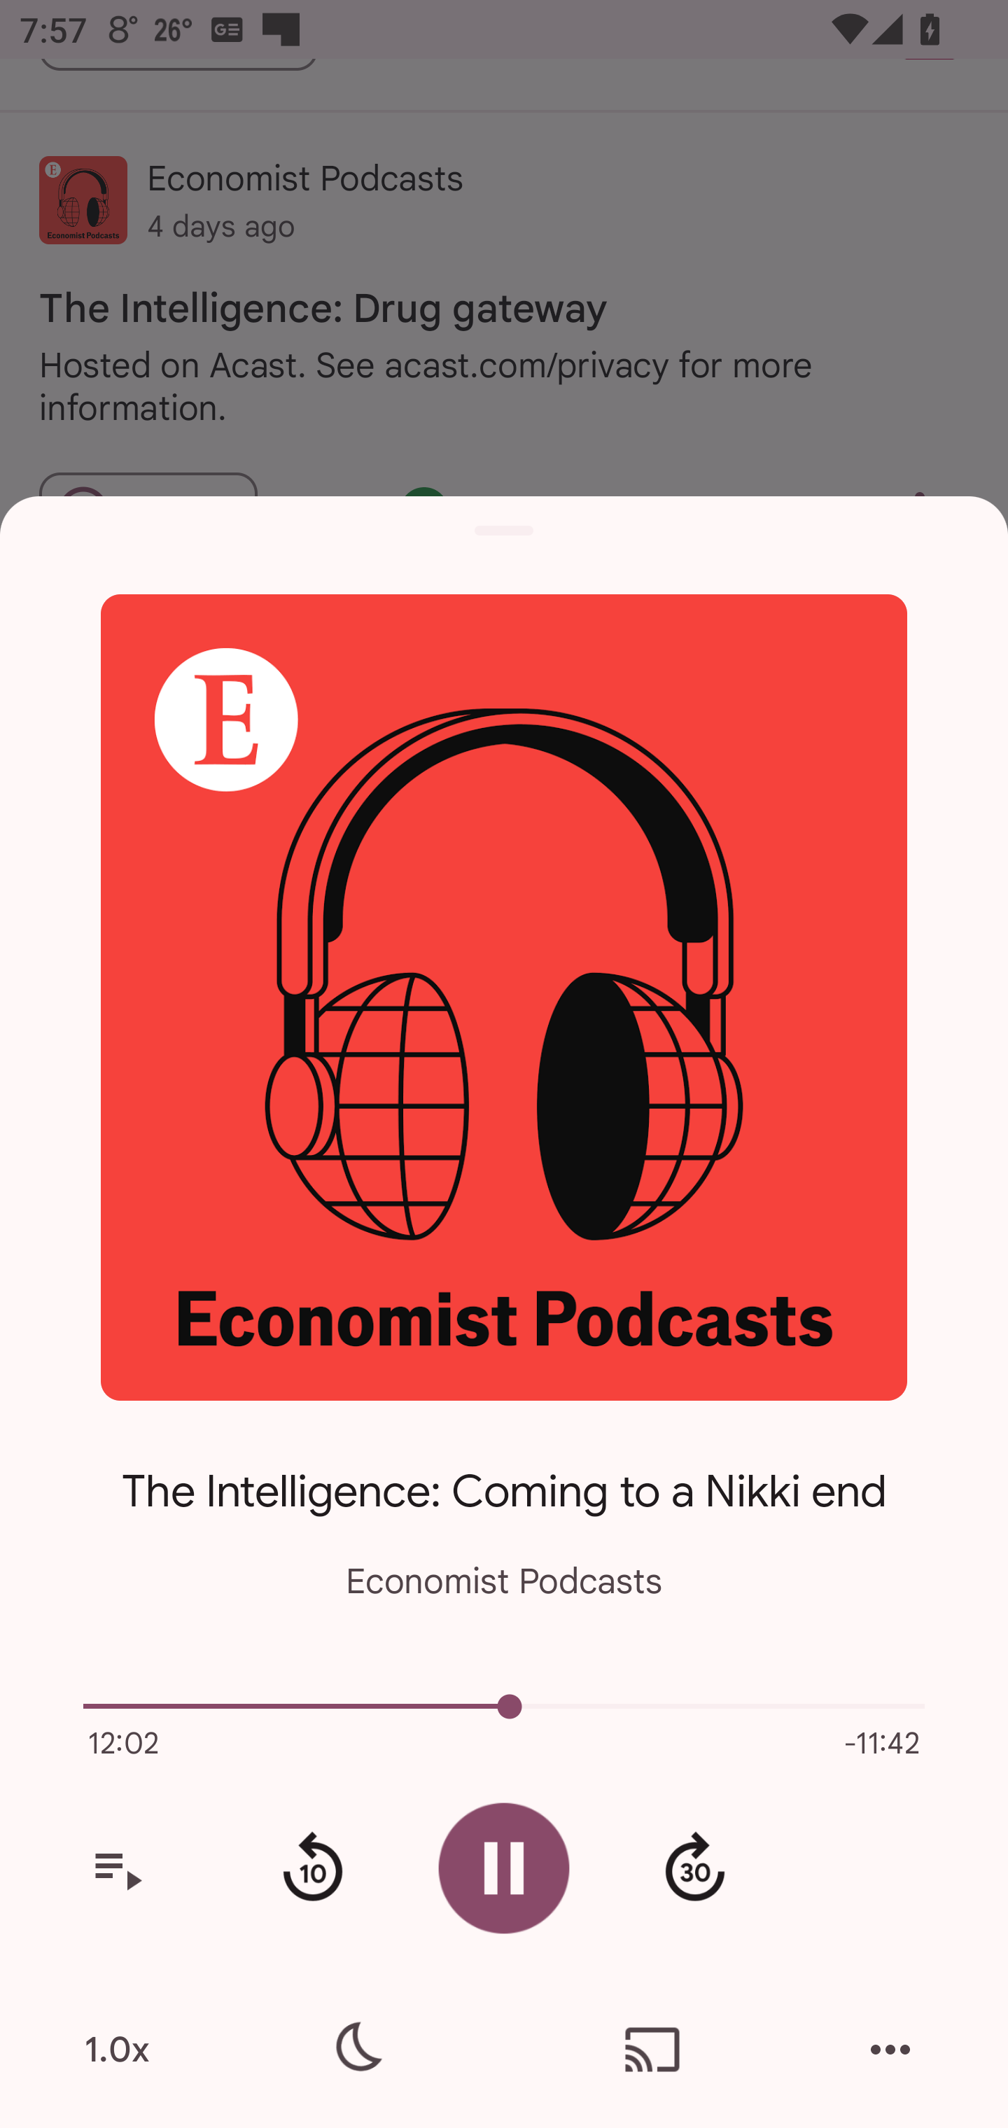 The image size is (1008, 2128). Describe the element at coordinates (890, 2050) in the screenshot. I see `More actions` at that location.